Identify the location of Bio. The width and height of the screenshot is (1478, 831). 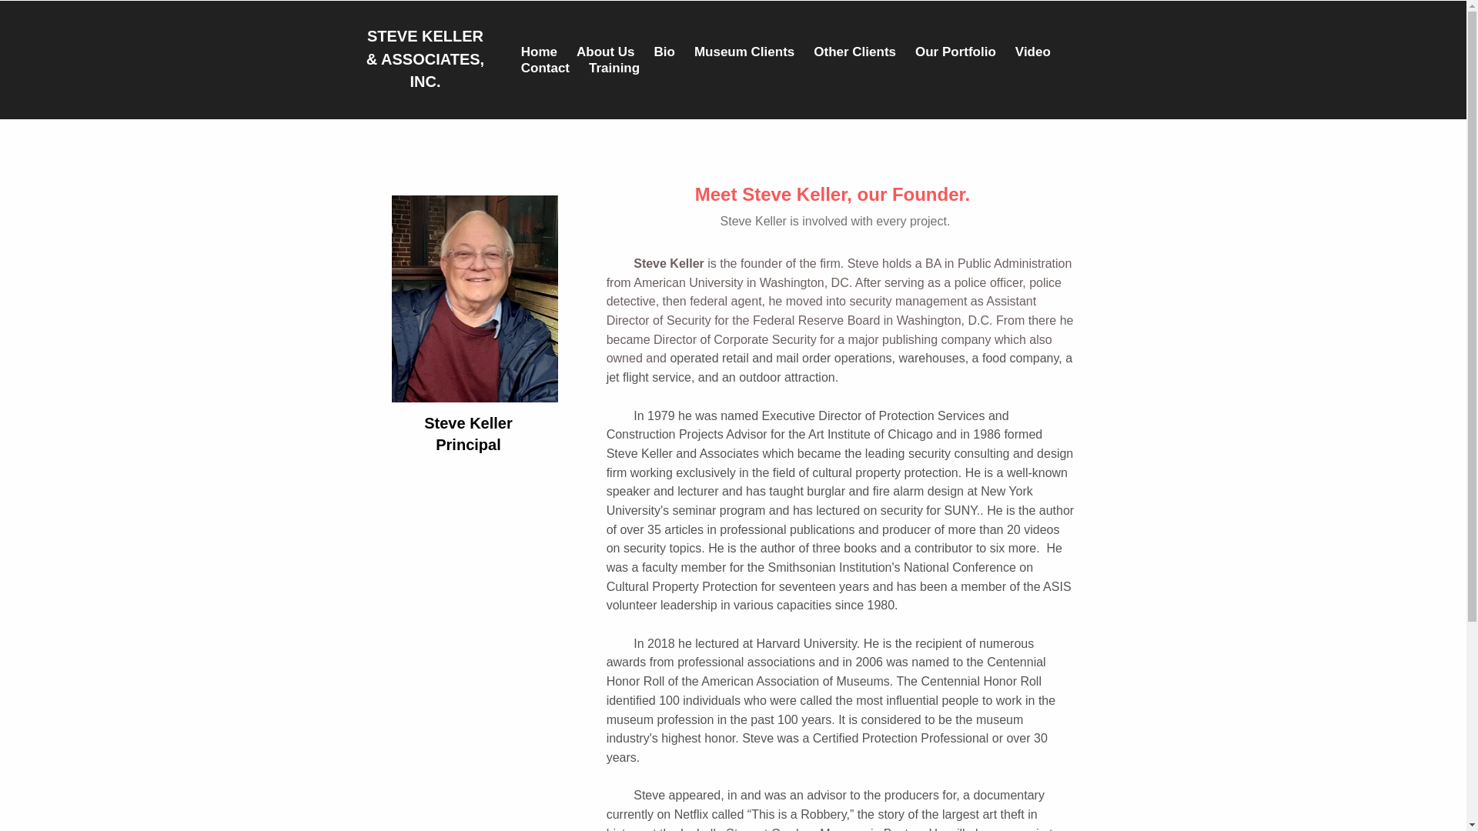
(665, 51).